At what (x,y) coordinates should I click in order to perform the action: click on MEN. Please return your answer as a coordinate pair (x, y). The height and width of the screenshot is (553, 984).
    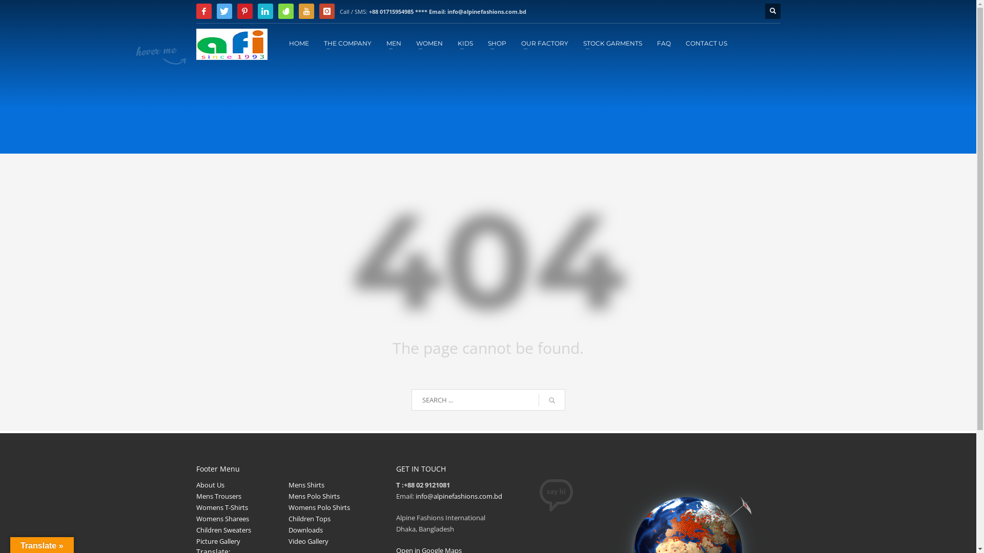
    Looking at the image, I should click on (394, 44).